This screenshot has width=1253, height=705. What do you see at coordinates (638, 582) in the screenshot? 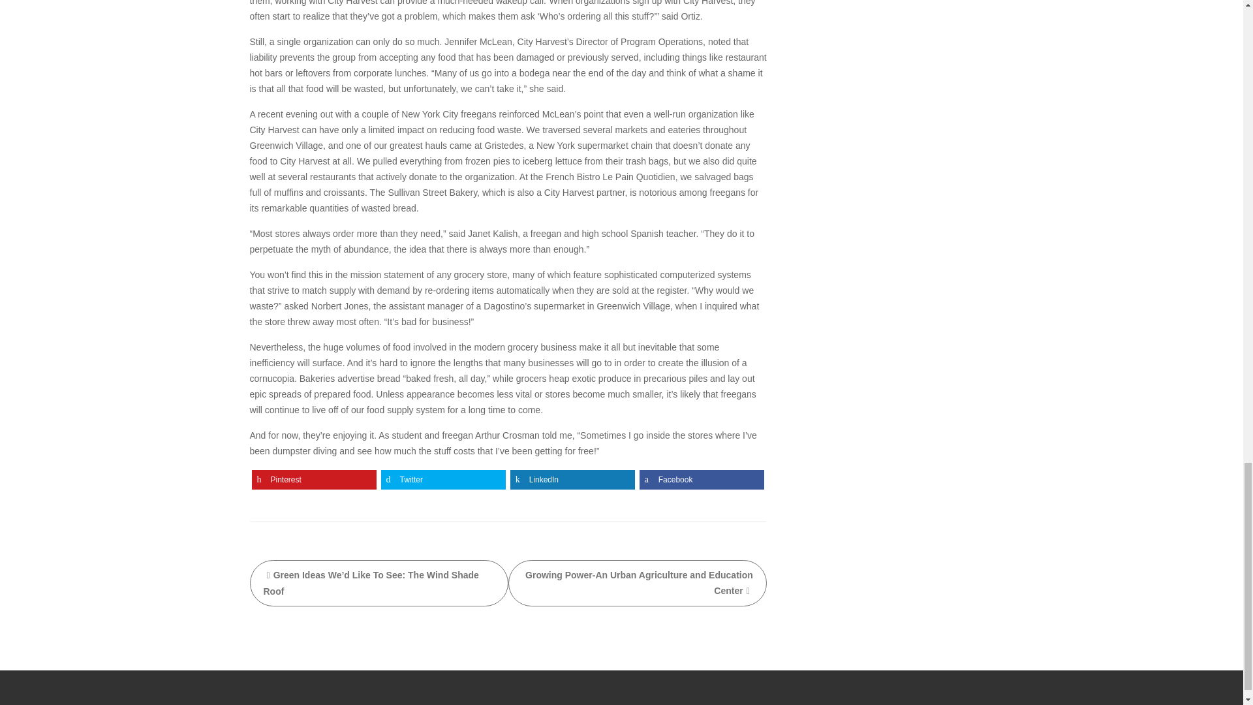
I see `Growing Power-An Urban Agriculture and Education Center` at bounding box center [638, 582].